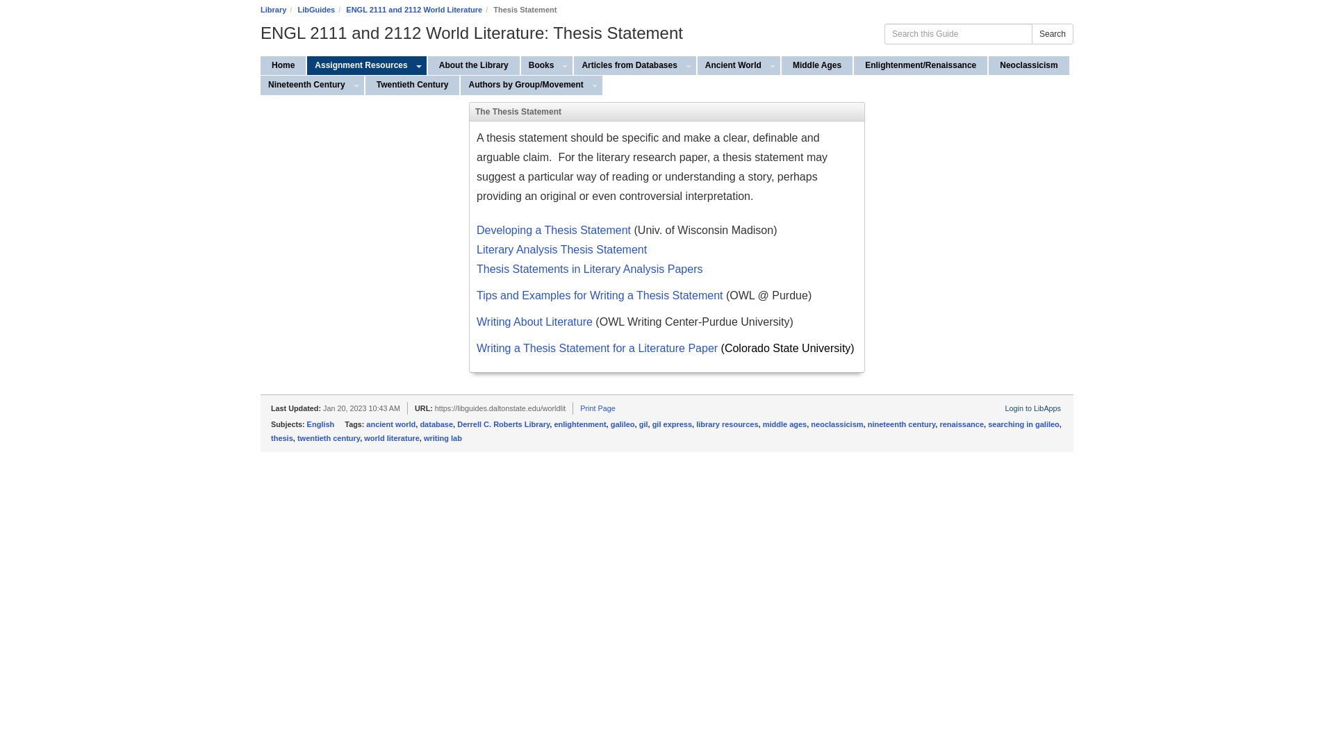 The image size is (1334, 750). I want to click on Assignment Resources, so click(359, 65).